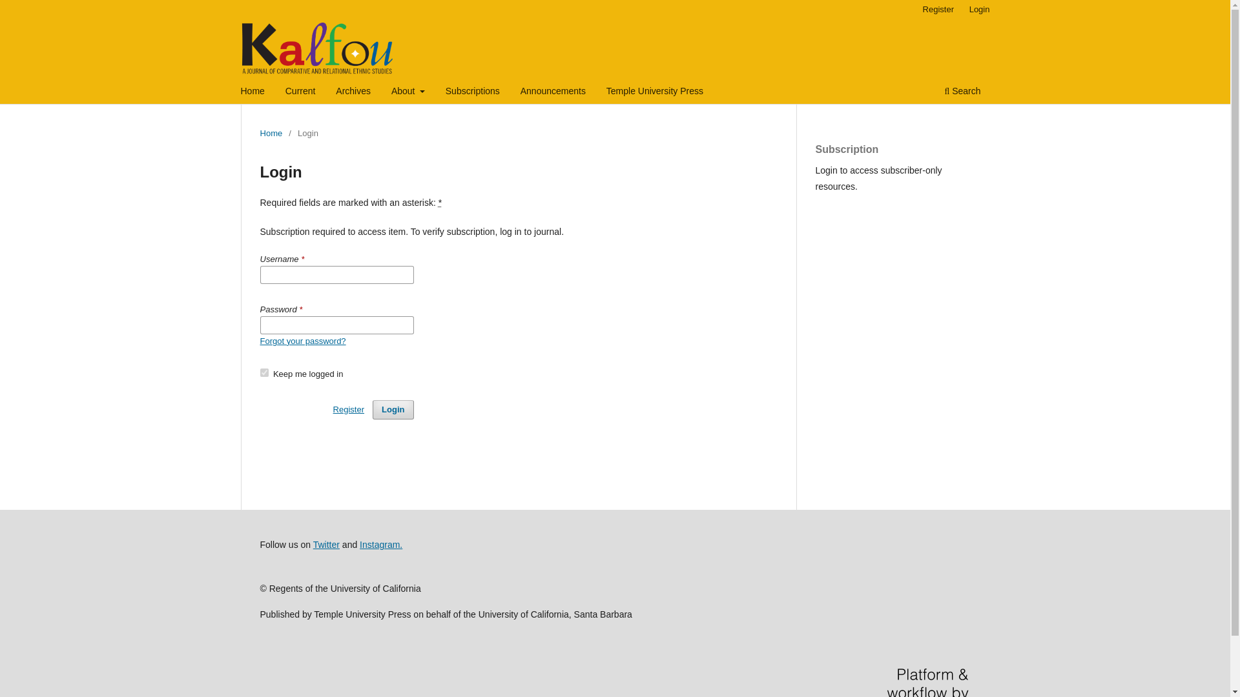 This screenshot has width=1240, height=697. Describe the element at coordinates (655, 92) in the screenshot. I see `Temple University Press` at that location.